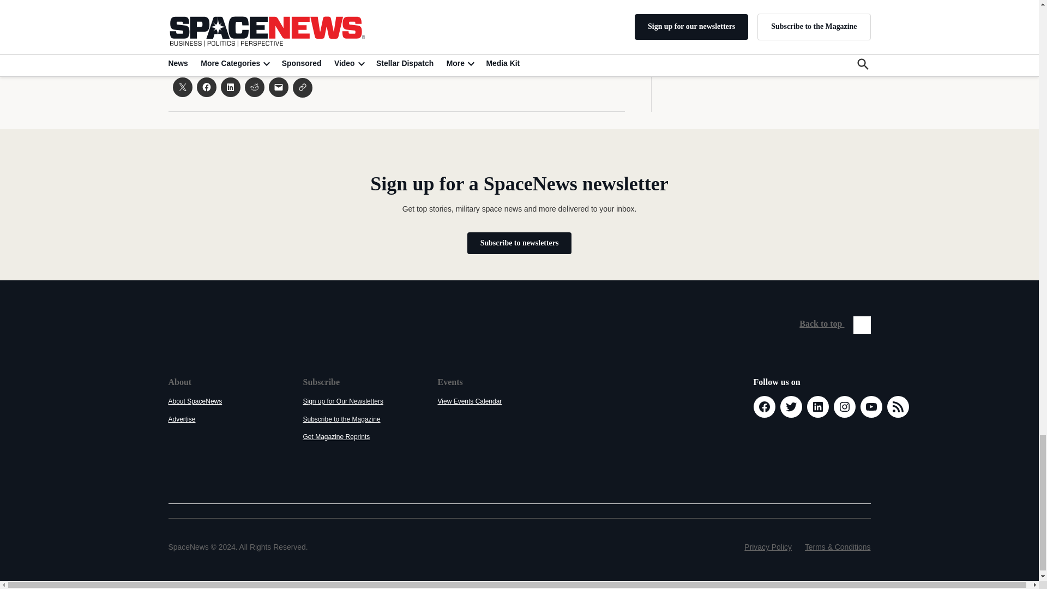 This screenshot has height=589, width=1047. Describe the element at coordinates (230, 87) in the screenshot. I see `Click to share on LinkedIn` at that location.